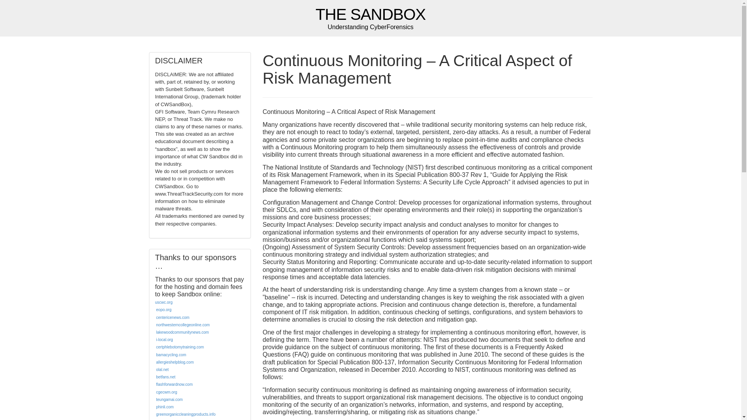  Describe the element at coordinates (175, 362) in the screenshot. I see `allergieshelpblog.com` at that location.